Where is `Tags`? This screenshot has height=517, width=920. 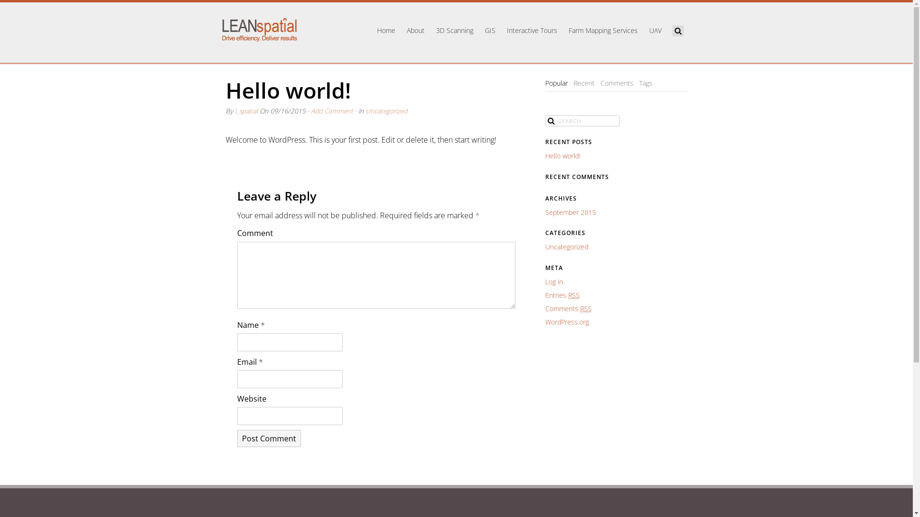 Tags is located at coordinates (646, 83).